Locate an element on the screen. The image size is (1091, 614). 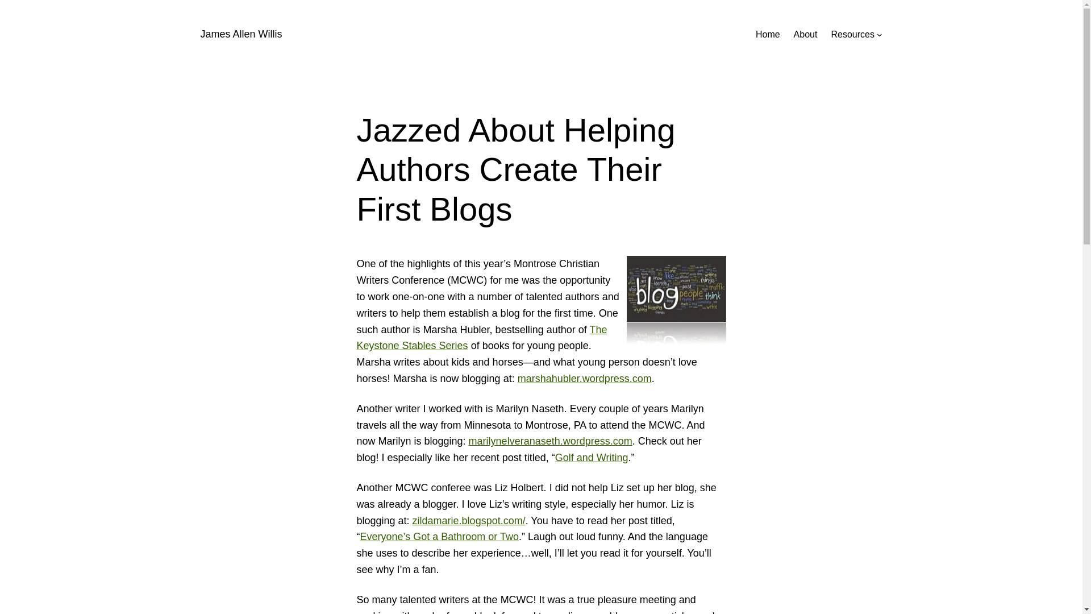
The Keystone Stables Series is located at coordinates (482, 338).